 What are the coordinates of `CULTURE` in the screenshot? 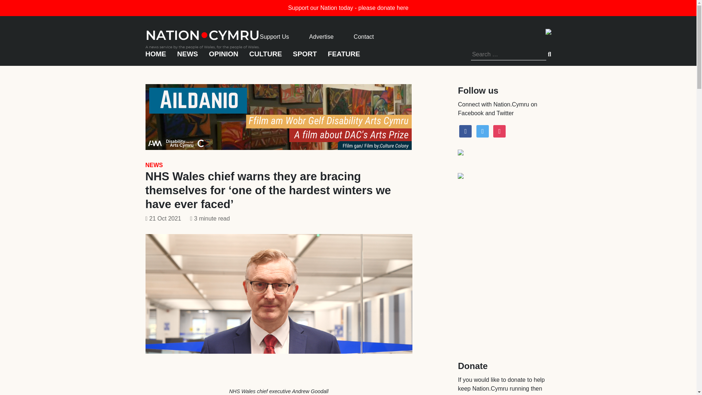 It's located at (265, 57).